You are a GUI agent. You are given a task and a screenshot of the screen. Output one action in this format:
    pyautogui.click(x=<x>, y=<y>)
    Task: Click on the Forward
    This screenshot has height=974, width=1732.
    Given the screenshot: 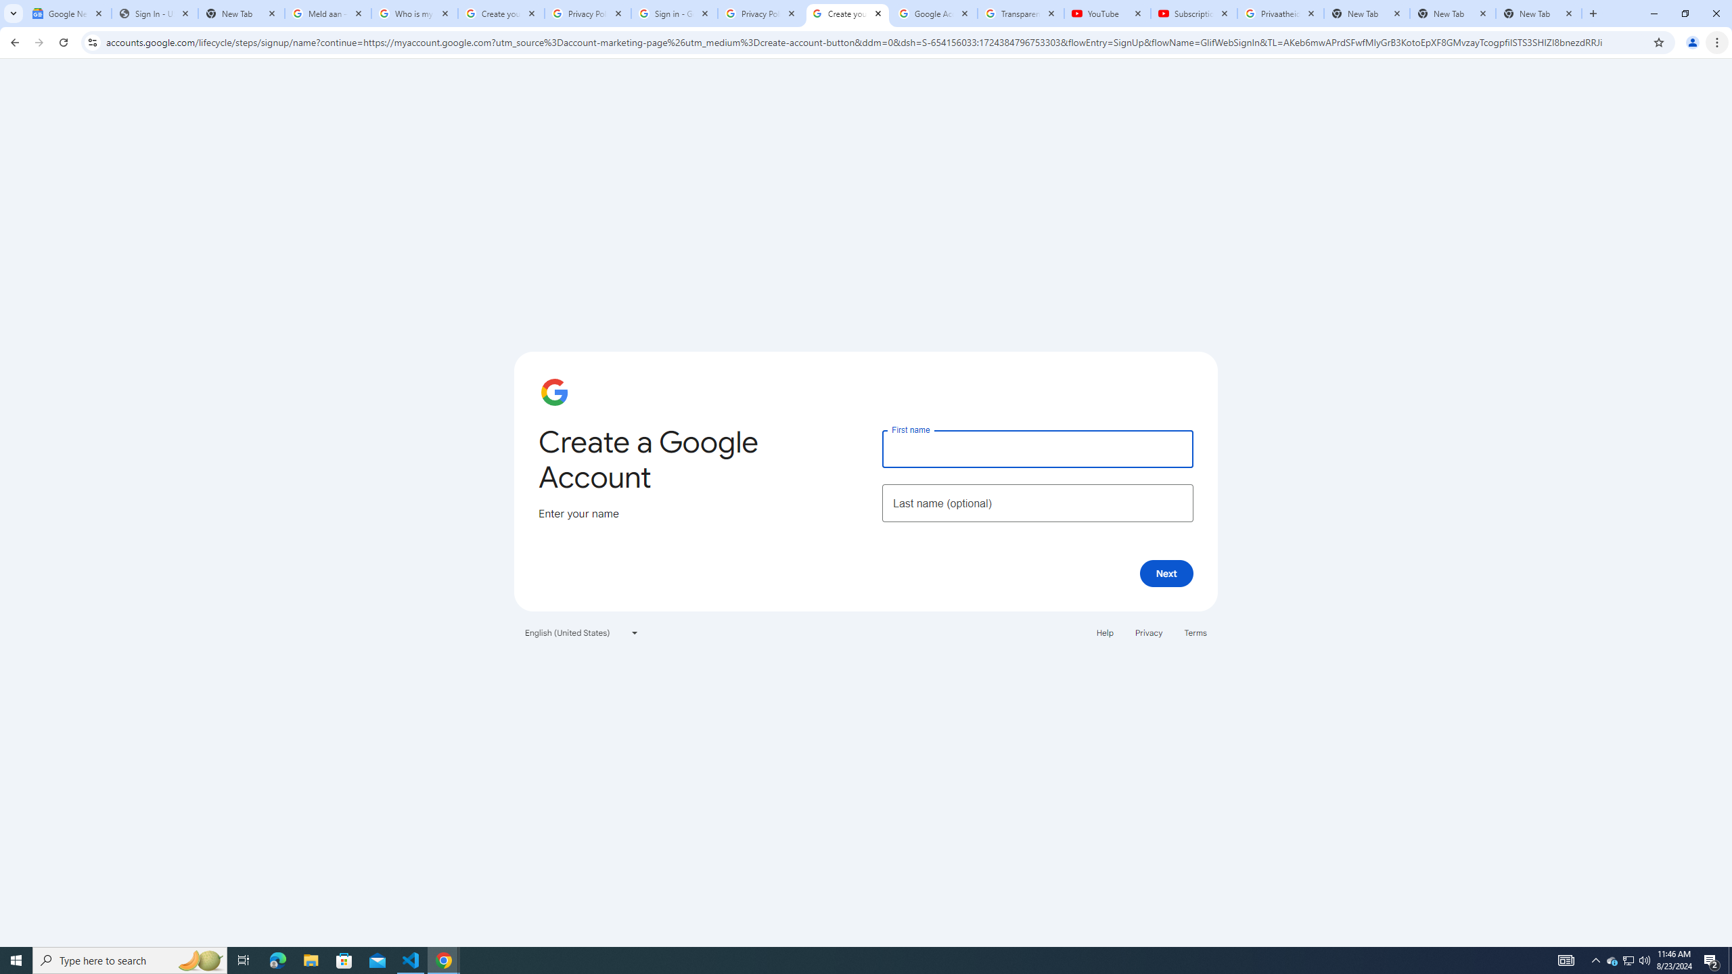 What is the action you would take?
    pyautogui.click(x=39, y=43)
    